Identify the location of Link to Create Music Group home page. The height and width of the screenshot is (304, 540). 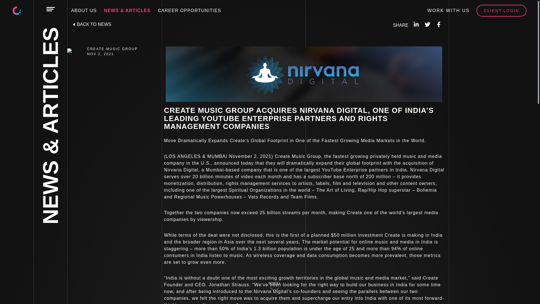
(17, 10).